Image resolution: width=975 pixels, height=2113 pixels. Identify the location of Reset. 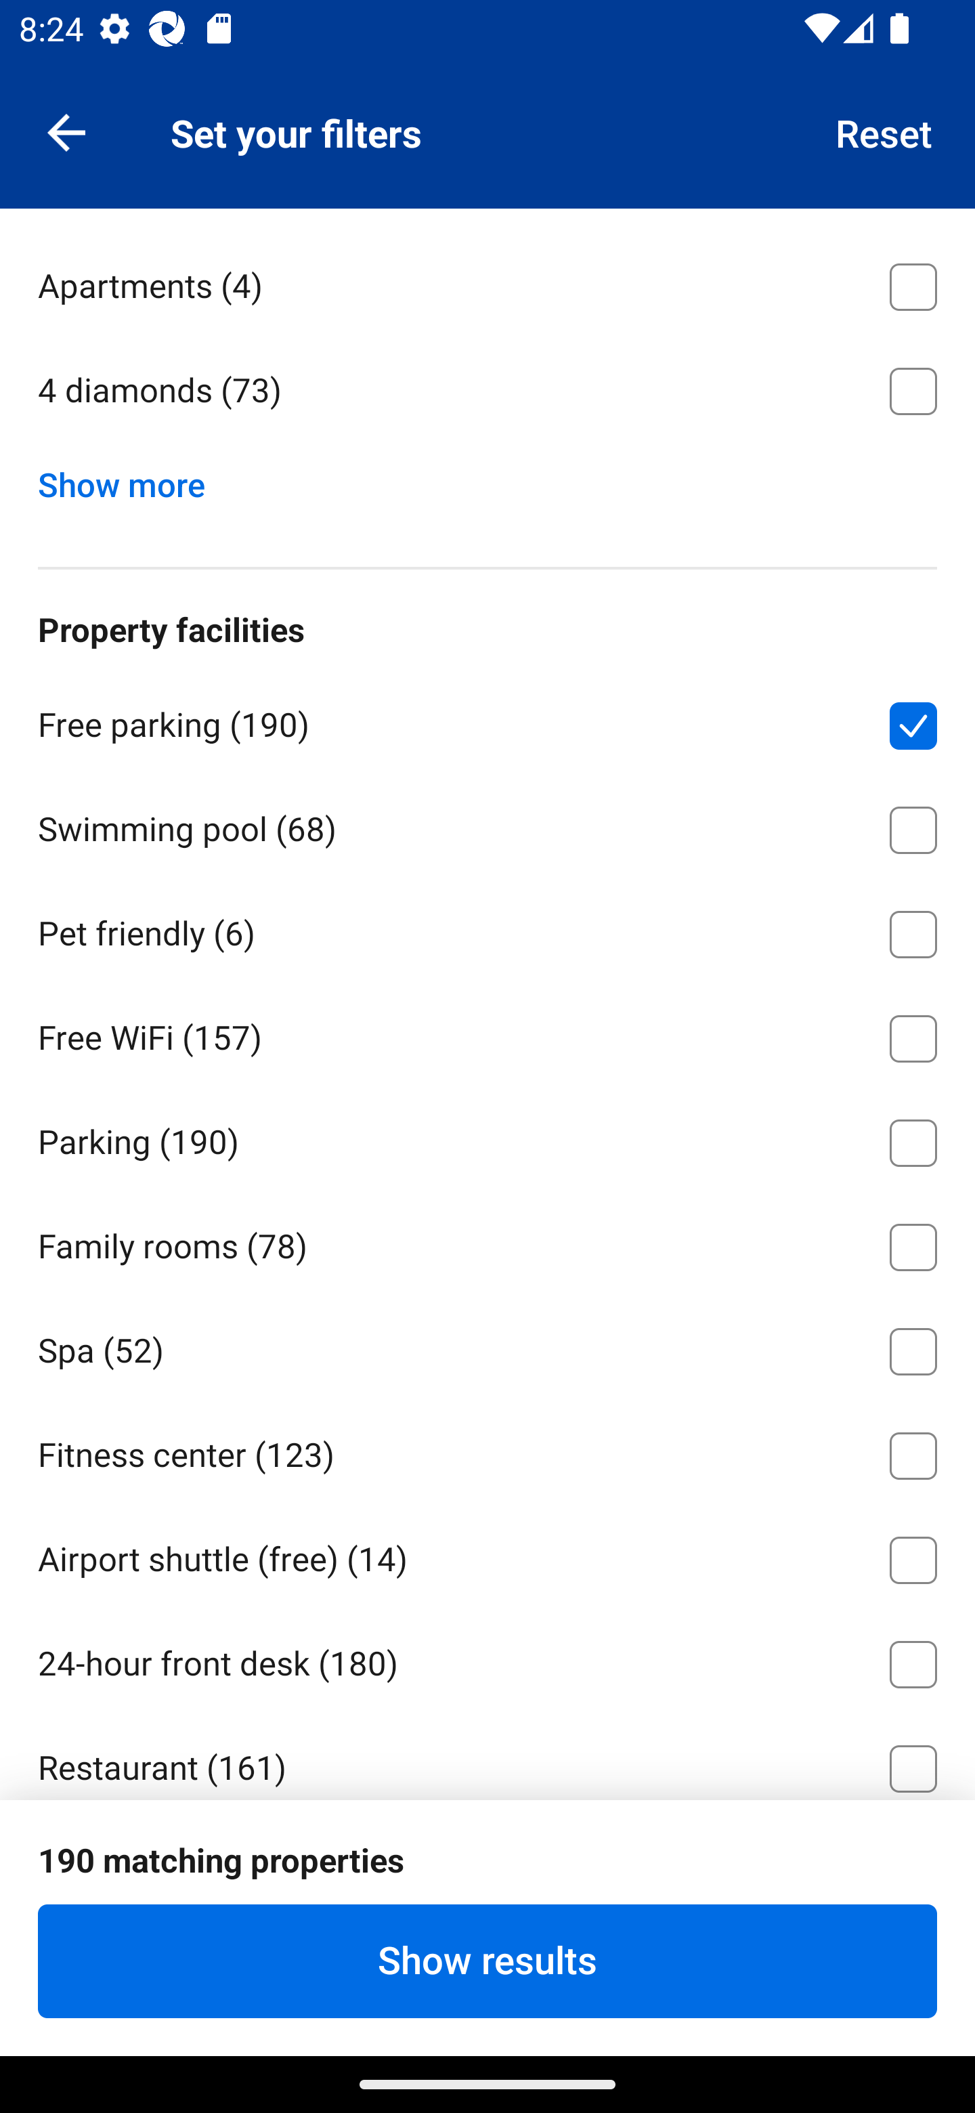
(884, 131).